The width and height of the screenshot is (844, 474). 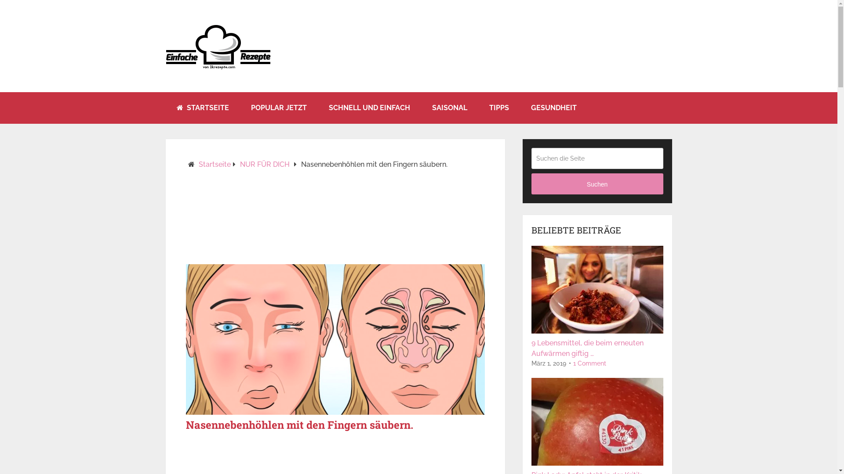 I want to click on TIPPS, so click(x=499, y=108).